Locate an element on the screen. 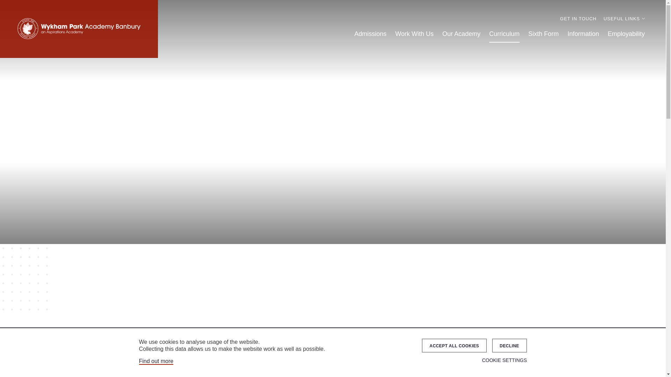 The height and width of the screenshot is (377, 671). Work With Us is located at coordinates (414, 34).